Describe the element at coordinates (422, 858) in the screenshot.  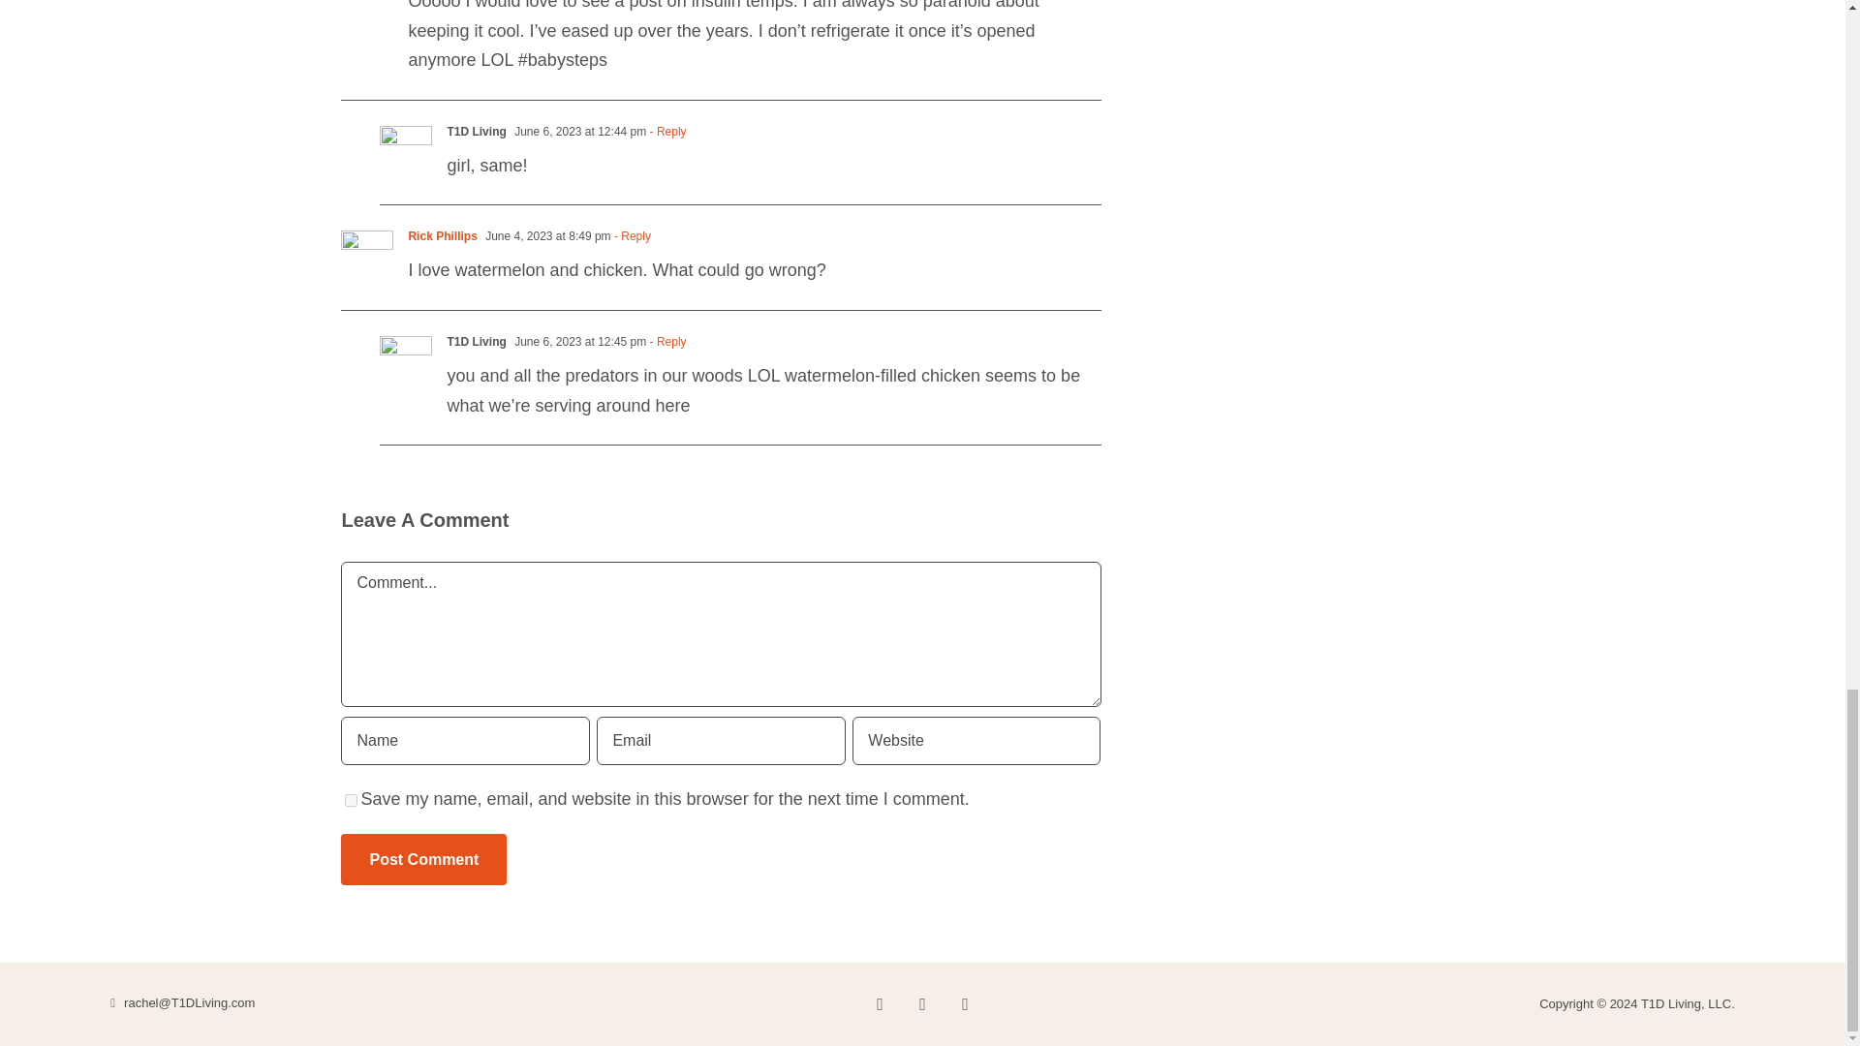
I see `Post Comment` at that location.